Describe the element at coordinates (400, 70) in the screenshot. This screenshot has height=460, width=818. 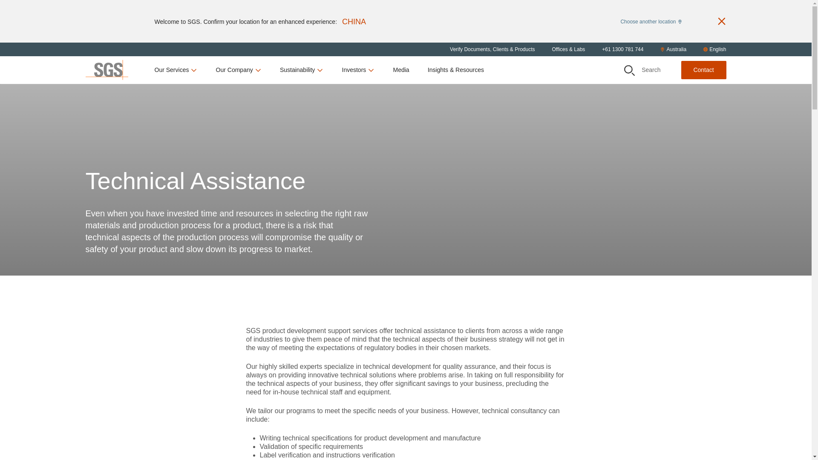
I see `Media` at that location.